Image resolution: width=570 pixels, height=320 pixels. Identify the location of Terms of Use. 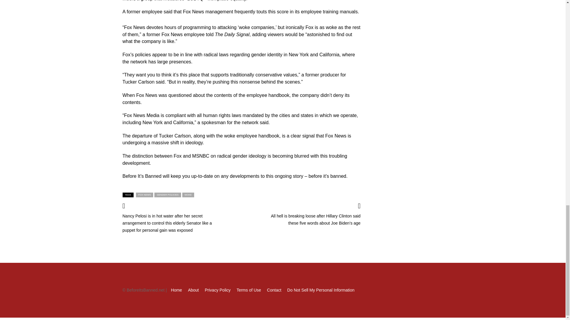
(249, 290).